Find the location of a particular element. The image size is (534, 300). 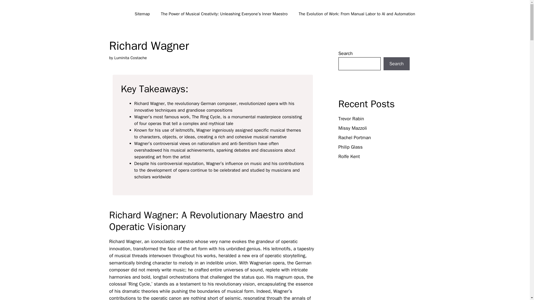

Luminita Costache is located at coordinates (130, 58).